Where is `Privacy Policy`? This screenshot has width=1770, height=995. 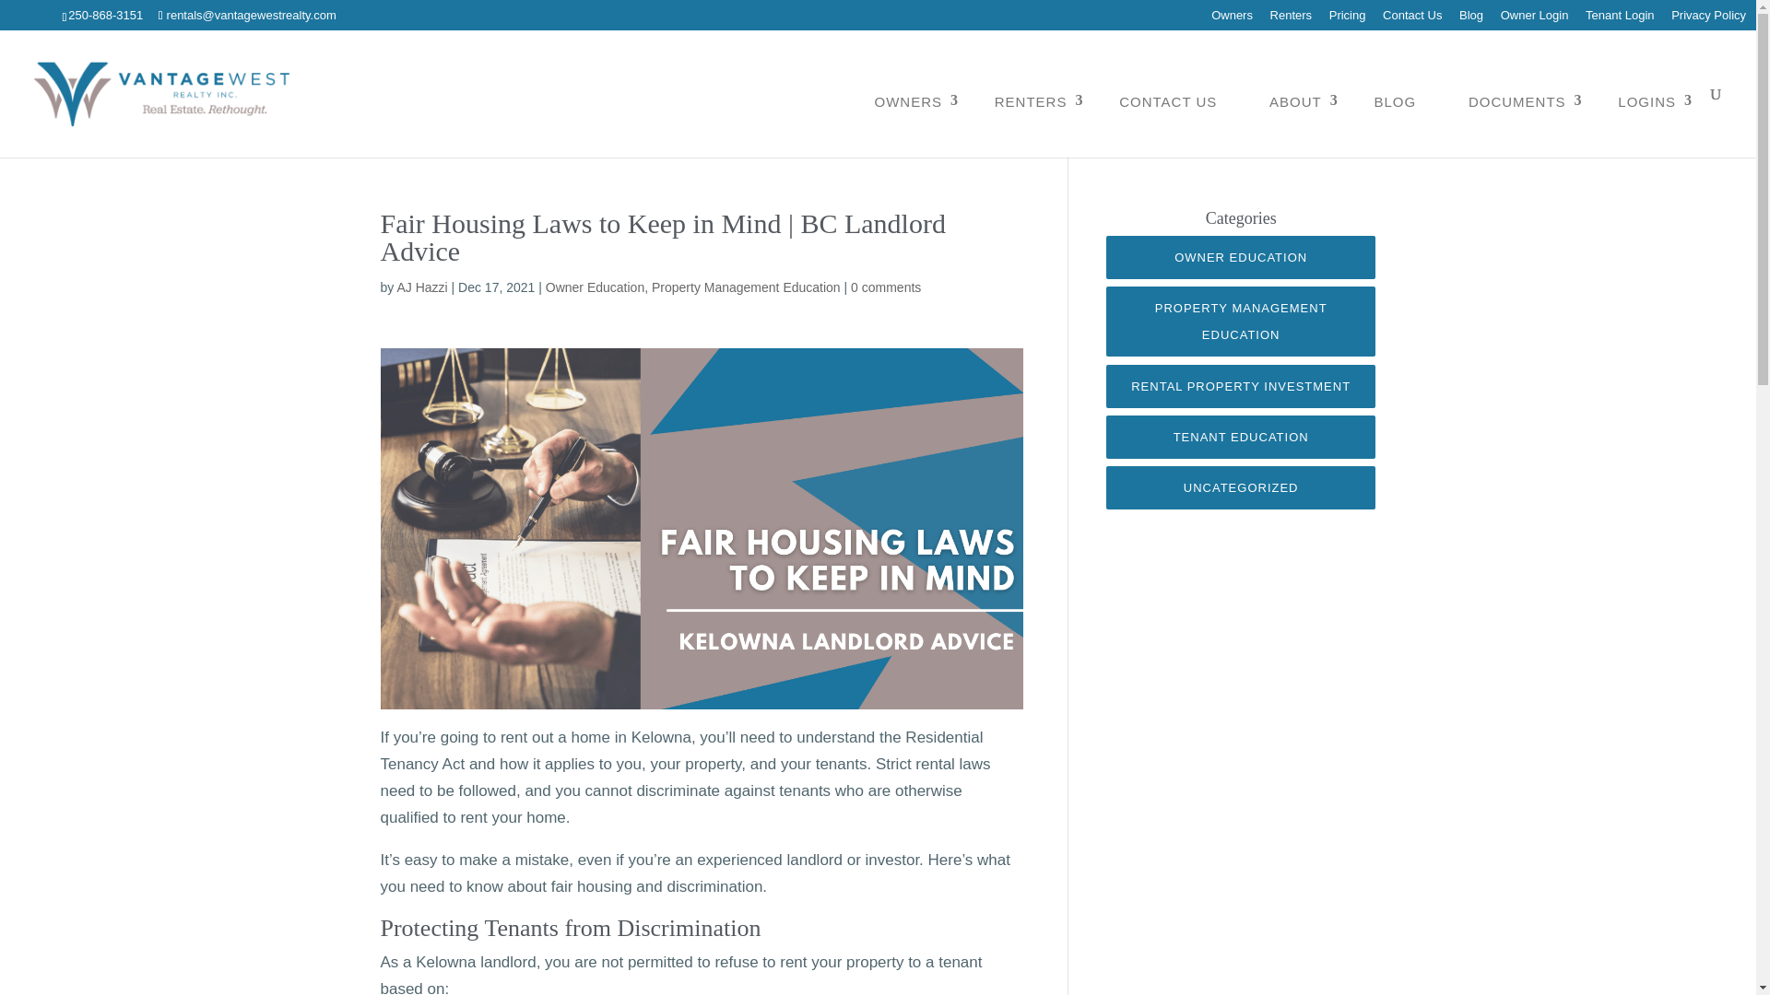
Privacy Policy is located at coordinates (1707, 19).